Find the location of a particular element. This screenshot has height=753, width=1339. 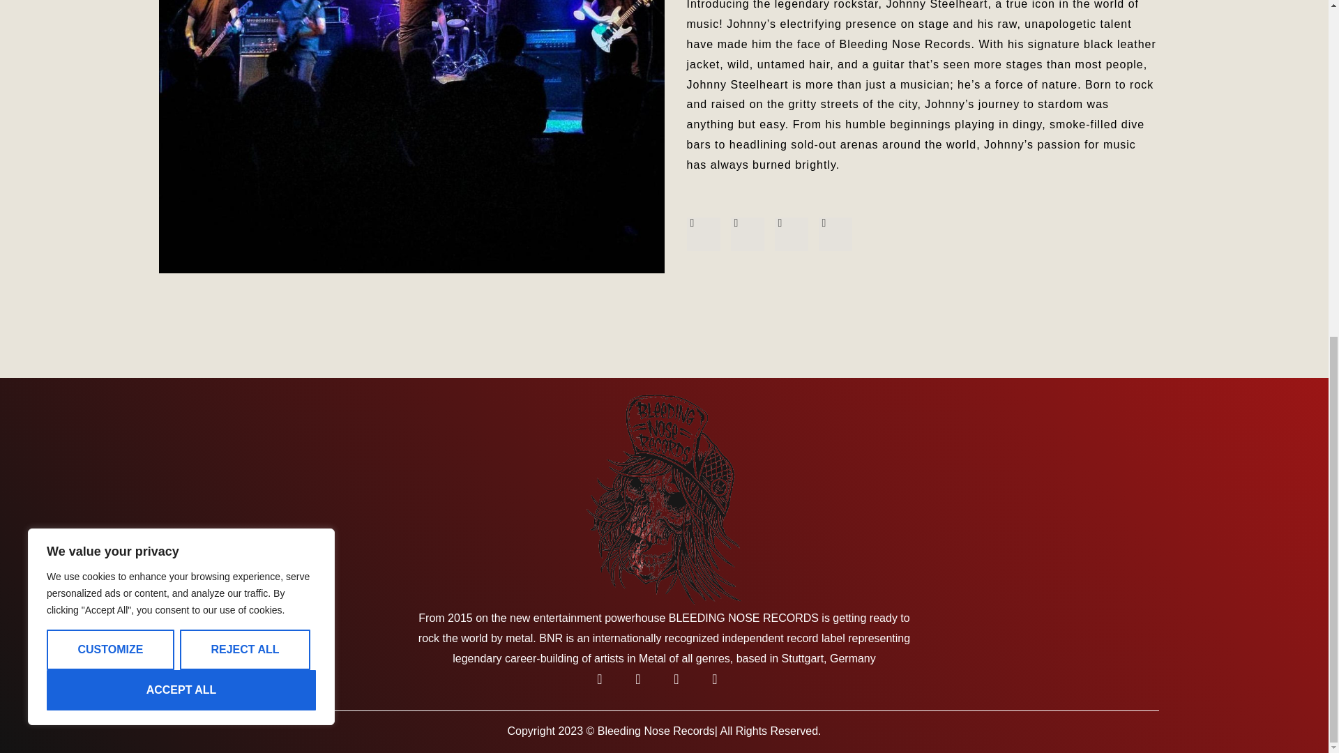

Youtube is located at coordinates (683, 686).